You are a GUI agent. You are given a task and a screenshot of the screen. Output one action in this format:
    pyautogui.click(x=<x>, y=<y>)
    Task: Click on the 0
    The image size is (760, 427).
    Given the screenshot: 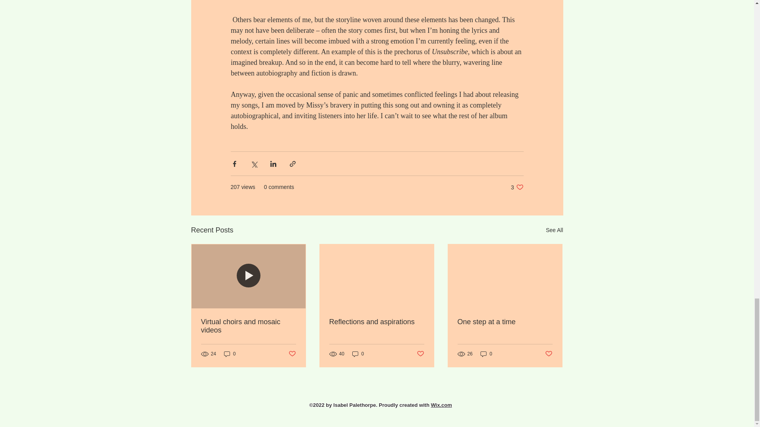 What is the action you would take?
    pyautogui.click(x=358, y=354)
    